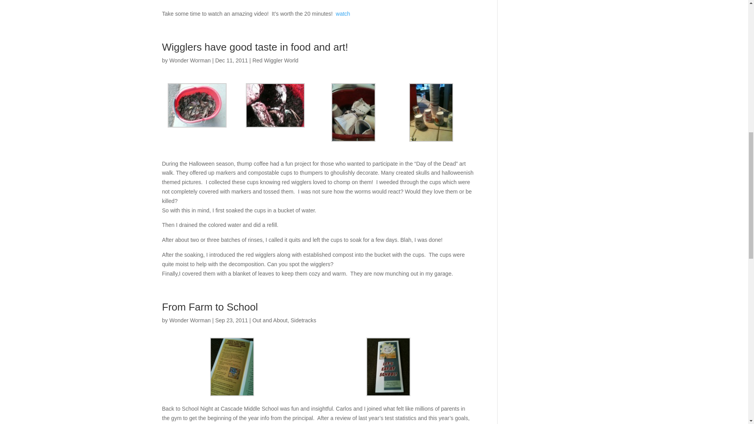  What do you see at coordinates (210, 307) in the screenshot?
I see `From Farm to School` at bounding box center [210, 307].